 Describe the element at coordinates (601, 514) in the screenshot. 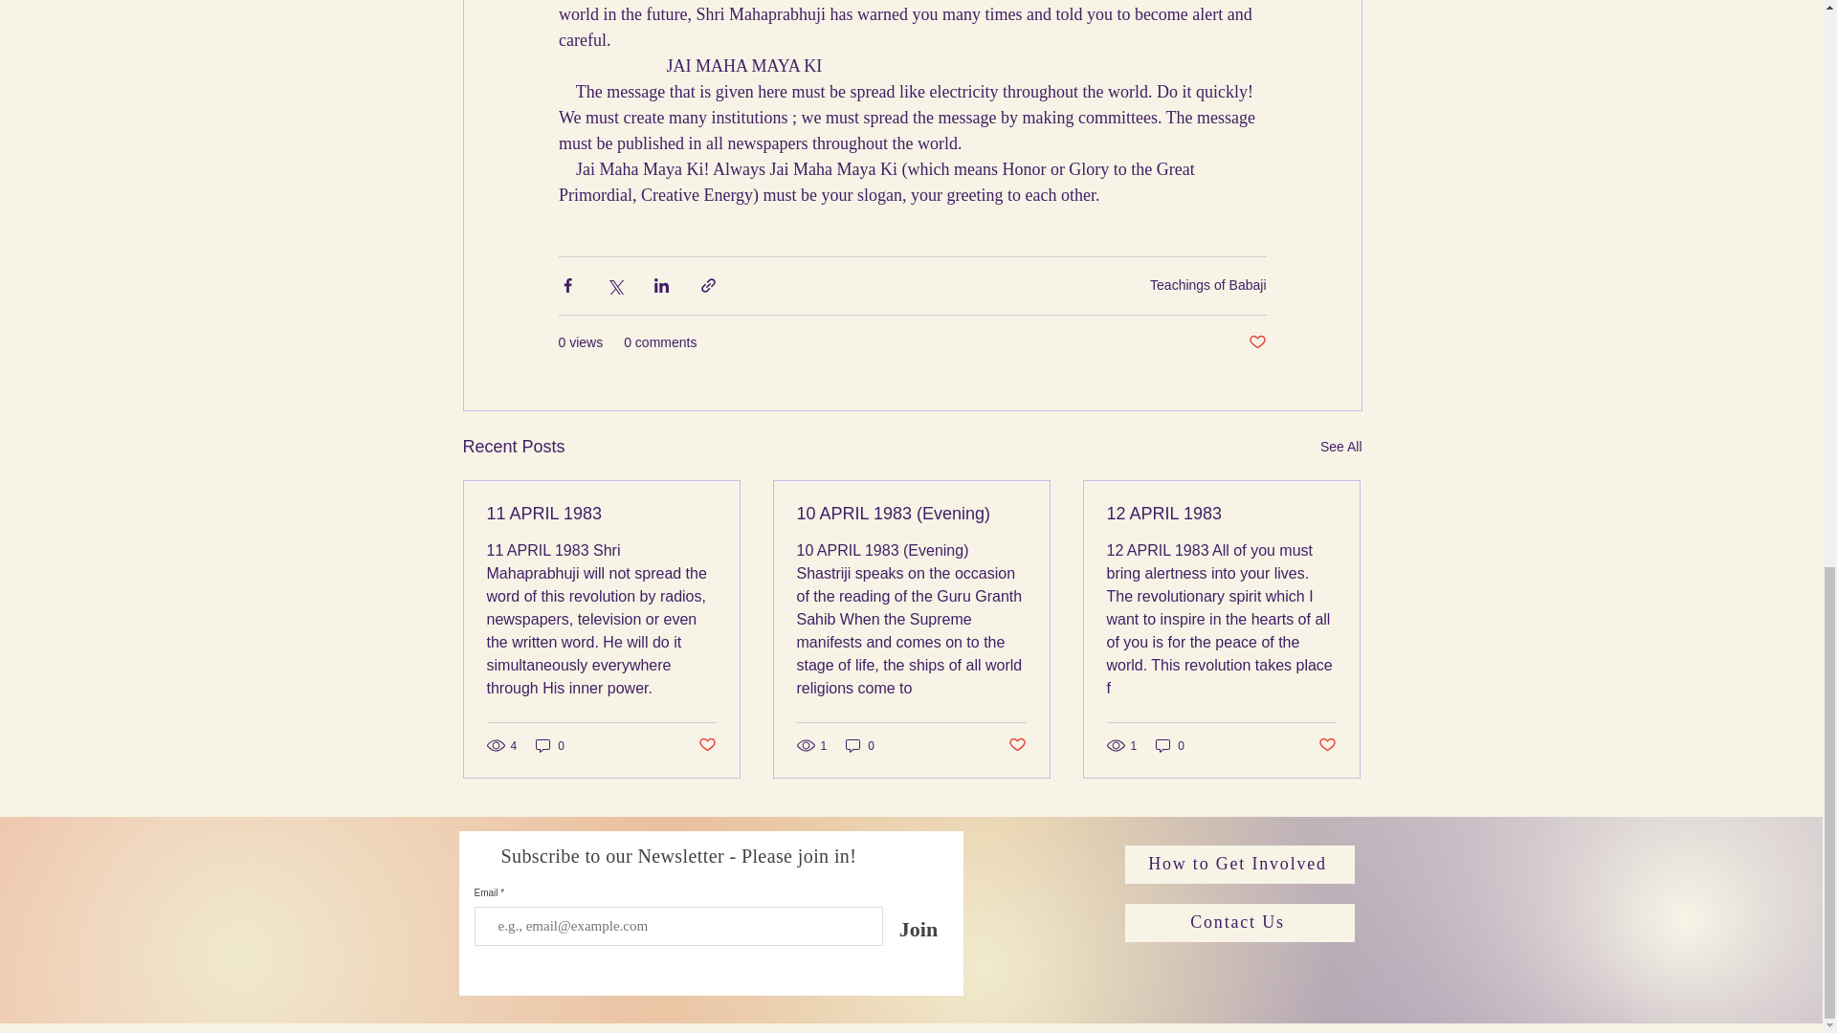

I see `11 APRIL 1983` at that location.